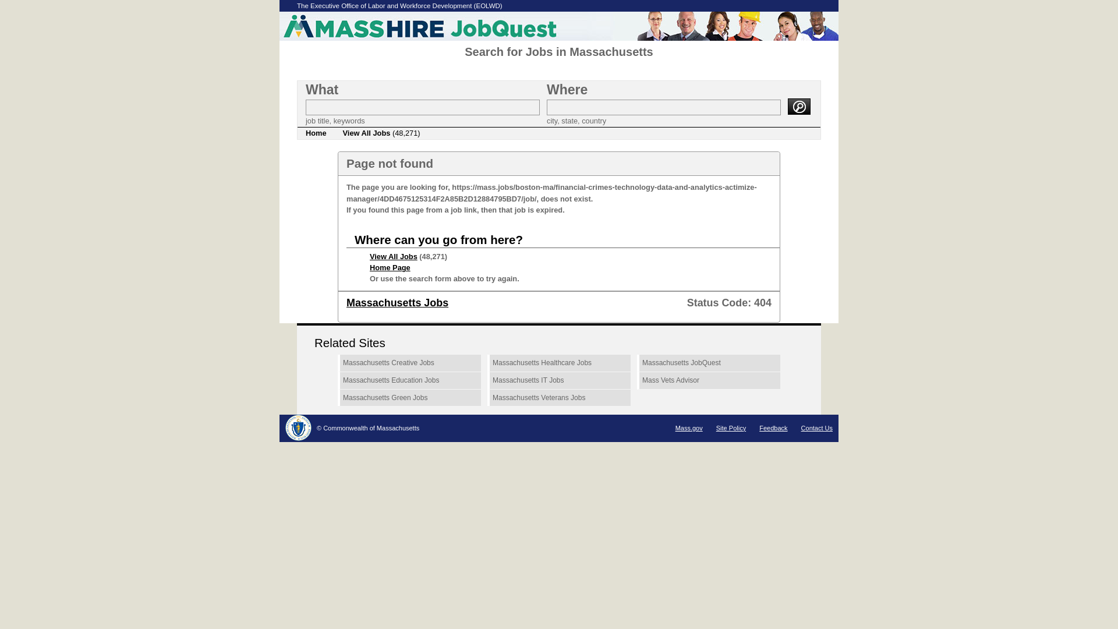 The height and width of the screenshot is (629, 1118). I want to click on Massachusetts IT Jobs, so click(559, 381).